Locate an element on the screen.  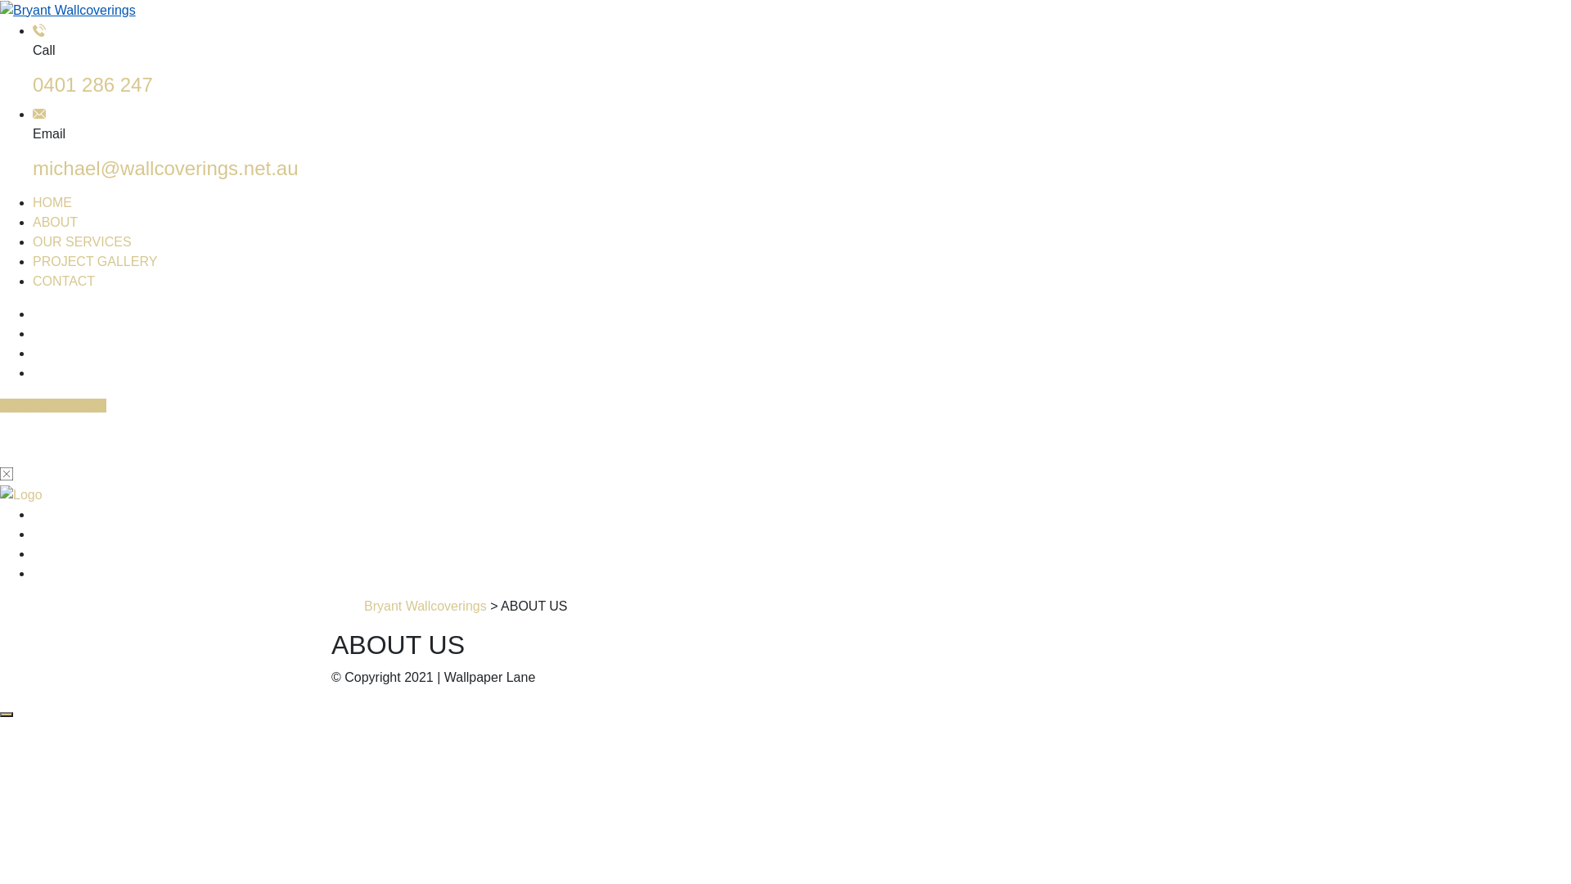
0401 286 247 is located at coordinates (93, 85).